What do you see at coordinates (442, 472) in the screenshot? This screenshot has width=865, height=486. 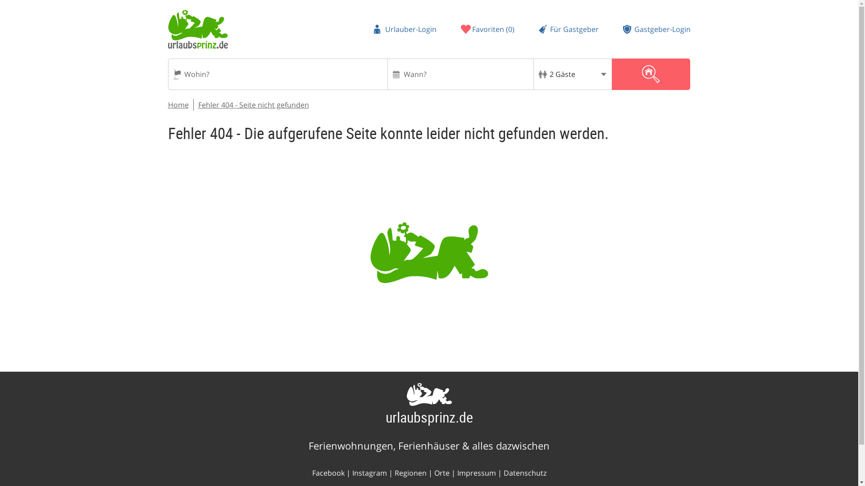 I see `Ferienorte in Deutschland` at bounding box center [442, 472].